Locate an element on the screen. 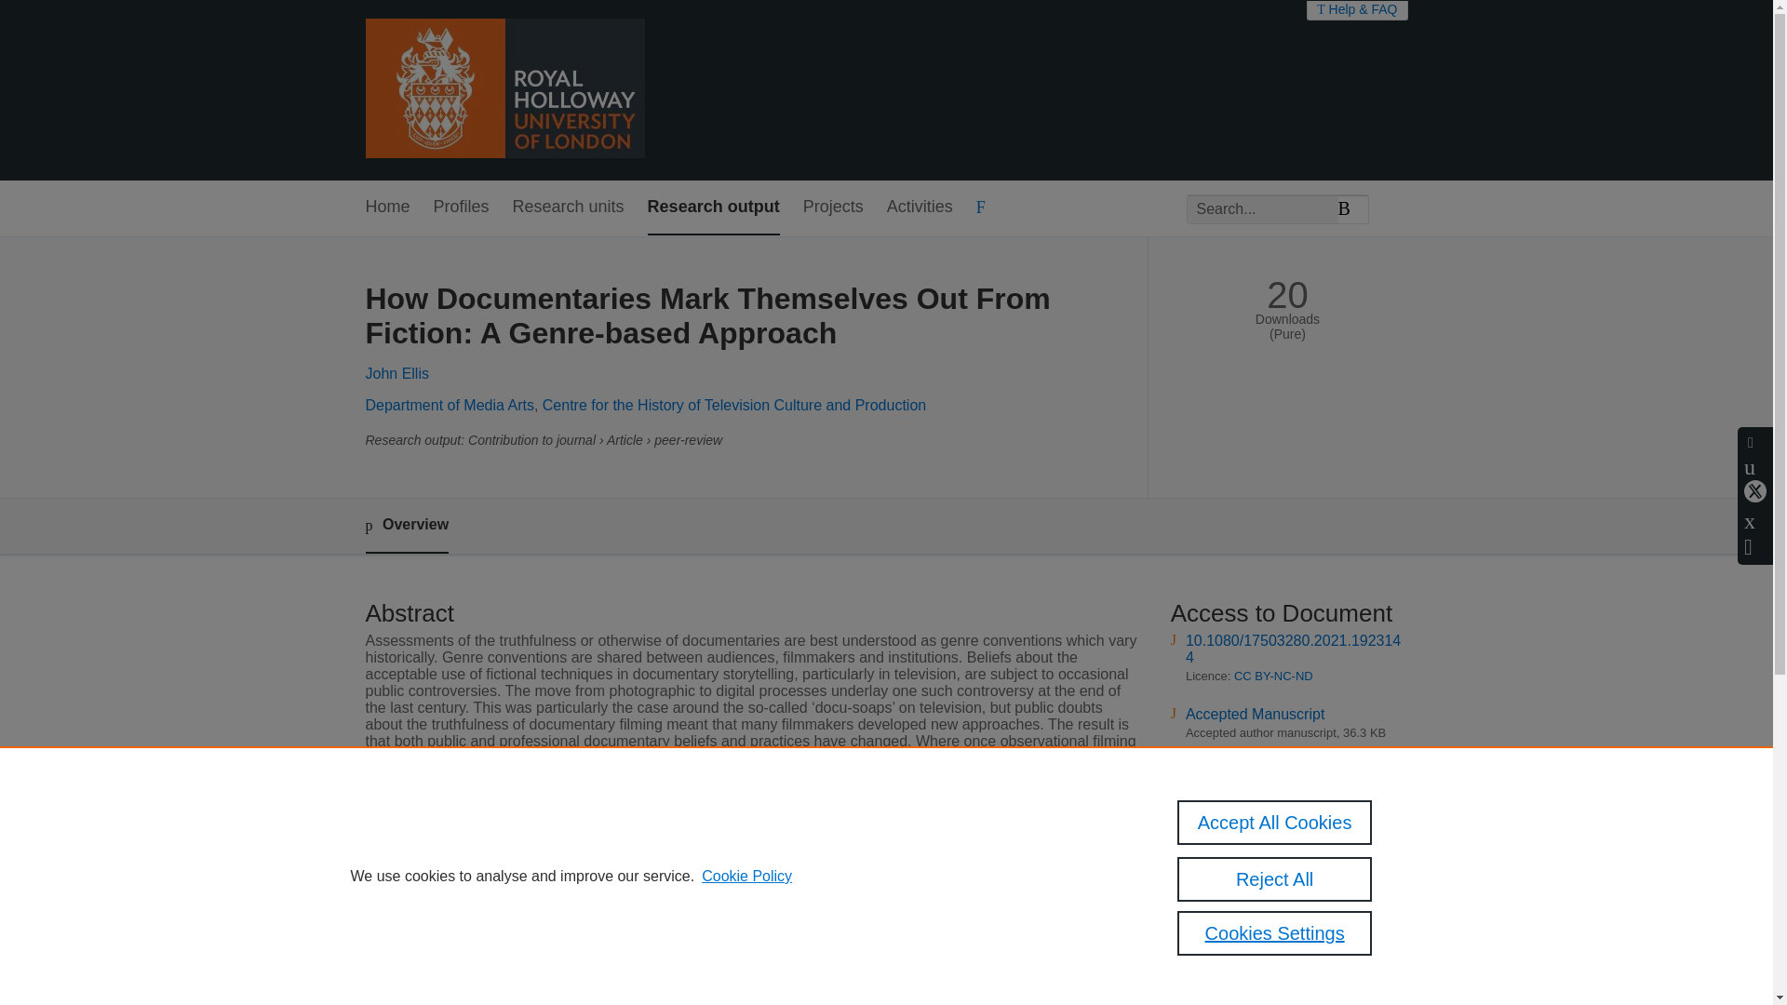 The image size is (1787, 1005). Activities is located at coordinates (920, 208).